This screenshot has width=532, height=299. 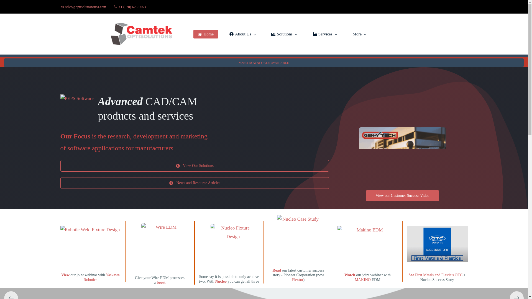 What do you see at coordinates (360, 34) in the screenshot?
I see `More` at bounding box center [360, 34].